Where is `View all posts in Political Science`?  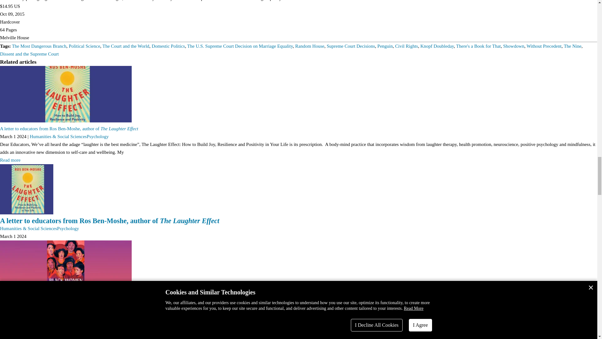
View all posts in Political Science is located at coordinates (50, 311).